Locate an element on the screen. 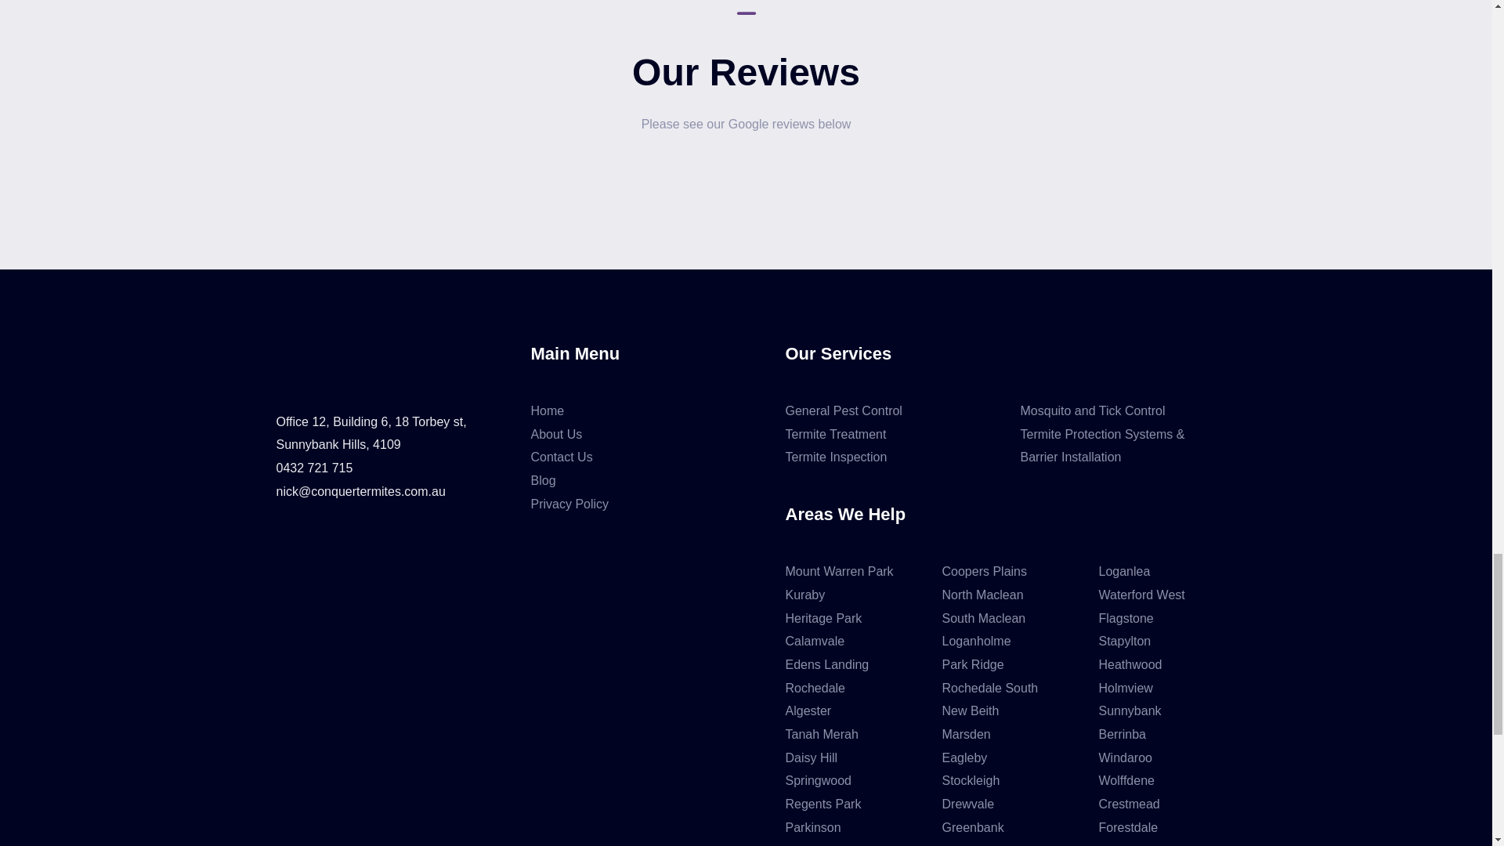  Privacy Policy is located at coordinates (569, 504).